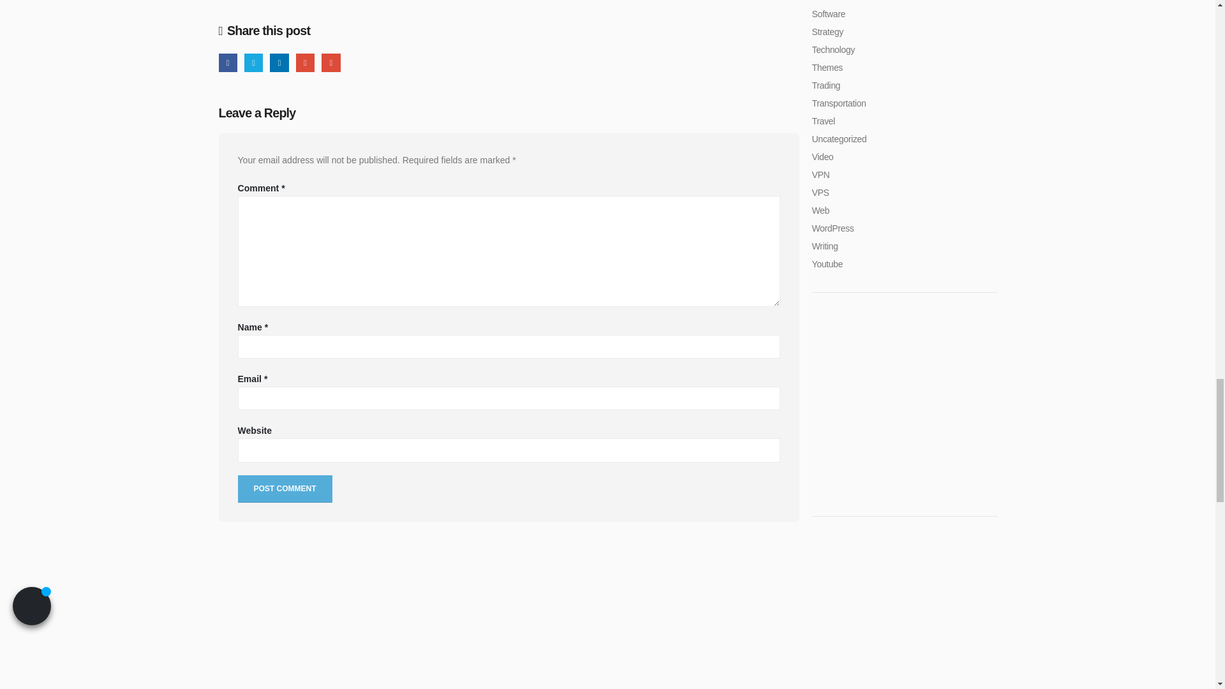 The height and width of the screenshot is (689, 1225). I want to click on Twitter, so click(253, 63).